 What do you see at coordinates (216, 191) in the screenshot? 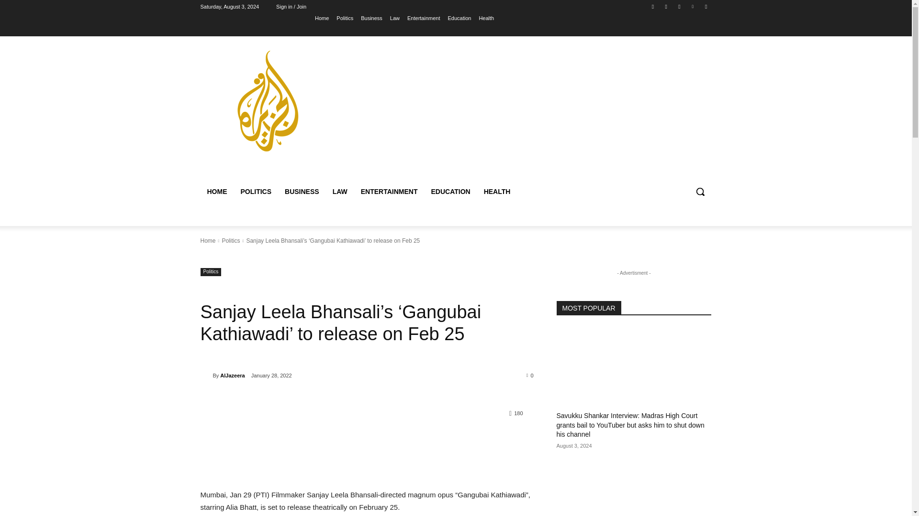
I see `HOME` at bounding box center [216, 191].